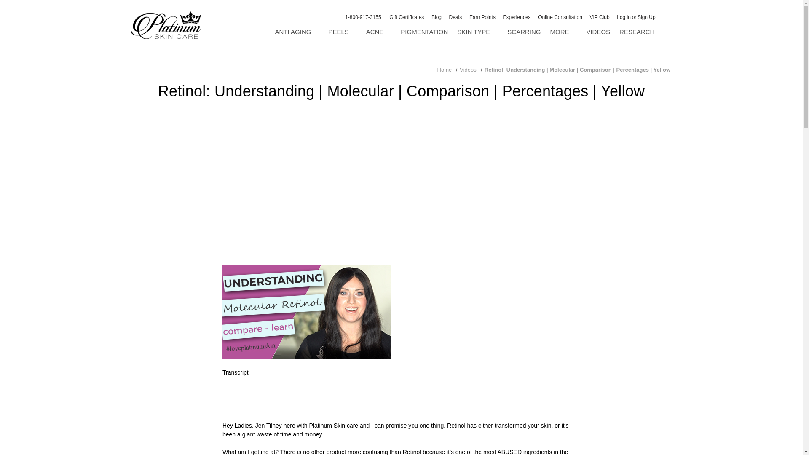 The width and height of the screenshot is (809, 455). Describe the element at coordinates (646, 17) in the screenshot. I see `Sign Up` at that location.